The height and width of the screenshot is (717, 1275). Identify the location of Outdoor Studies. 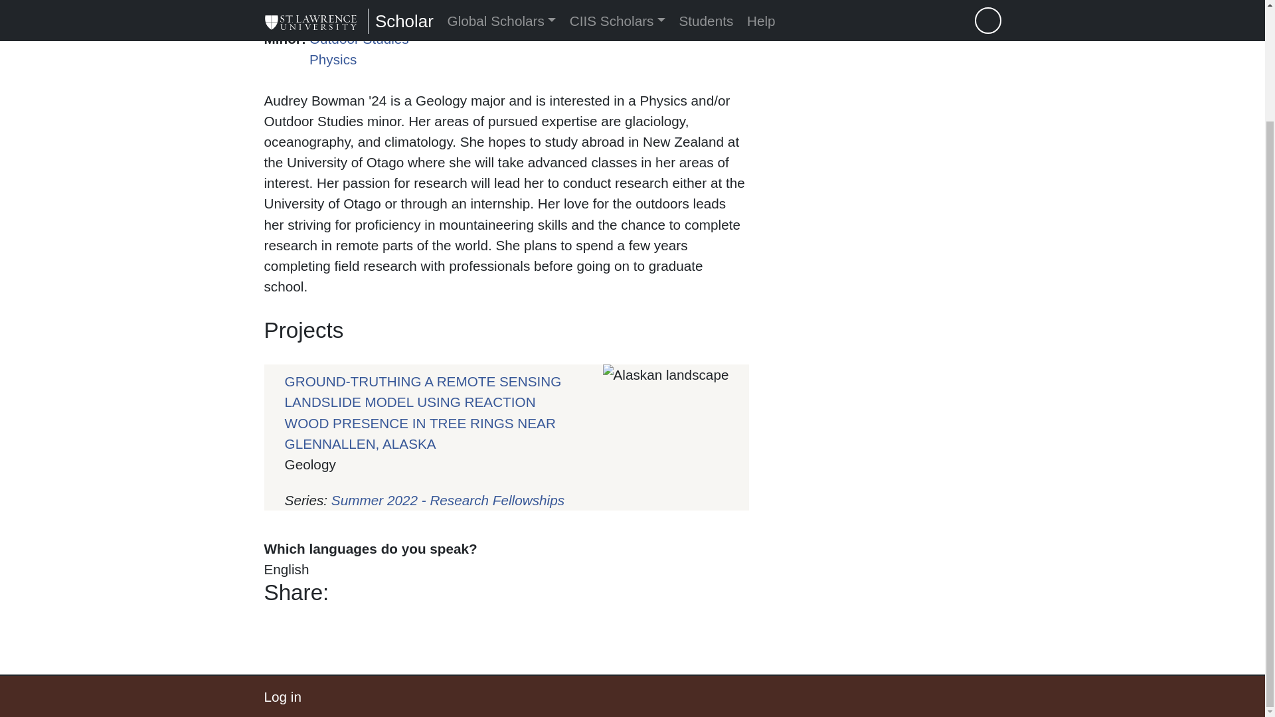
(359, 39).